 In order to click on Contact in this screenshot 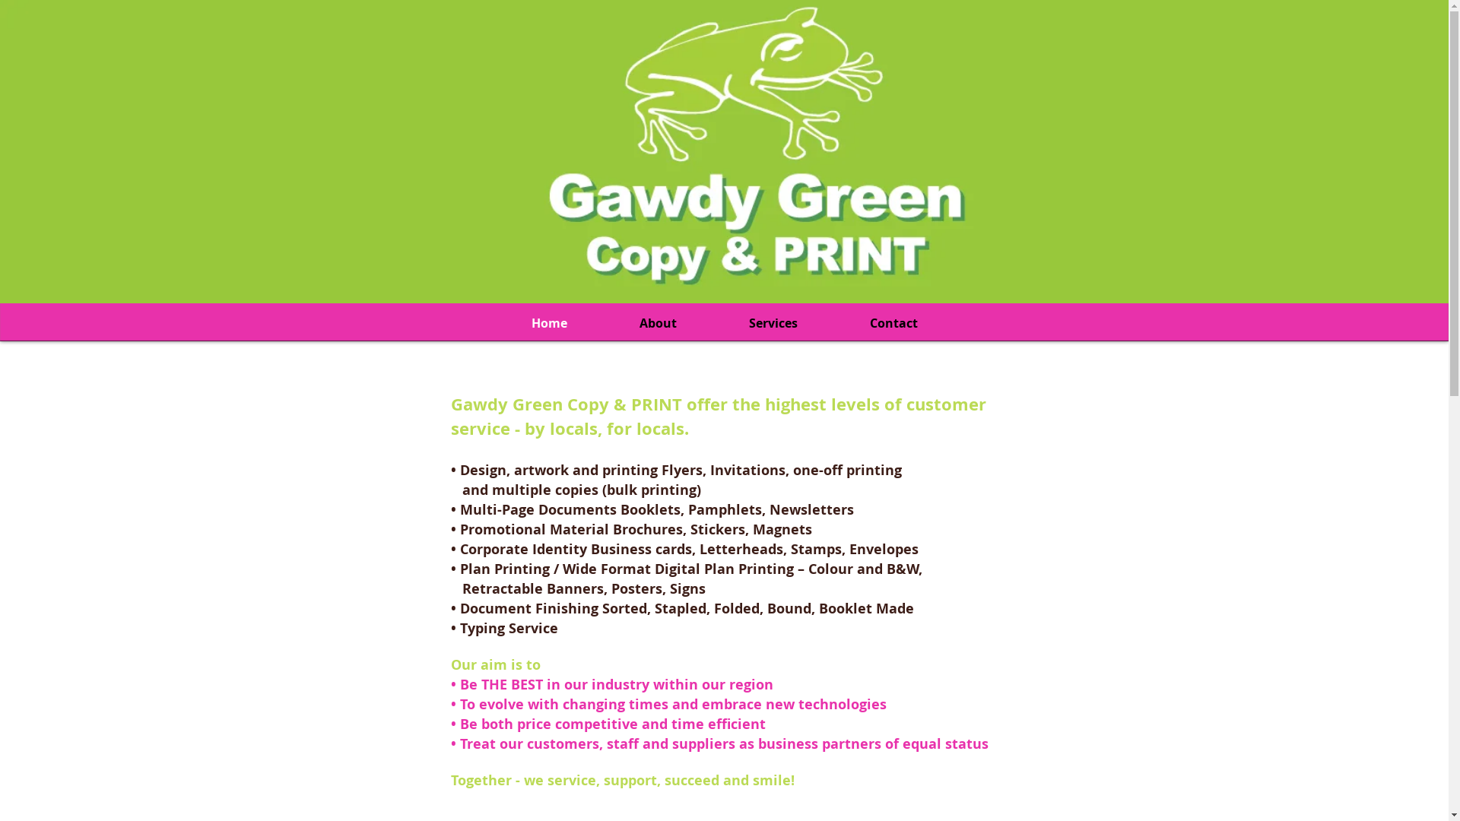, I will do `click(893, 324)`.